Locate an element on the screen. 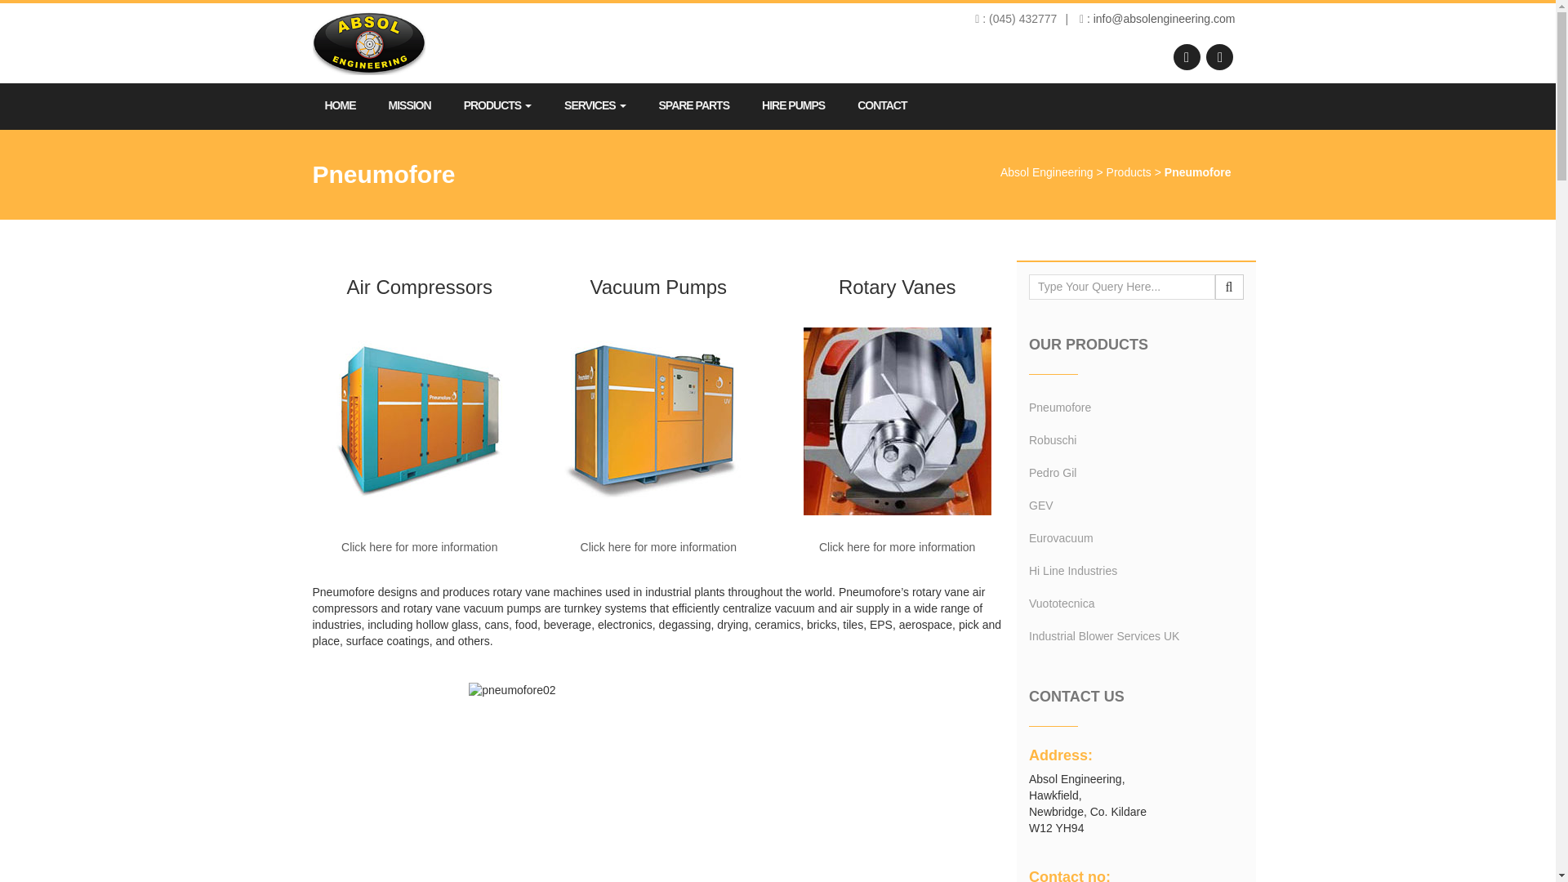 This screenshot has height=882, width=1568. CONTACT is located at coordinates (882, 106).